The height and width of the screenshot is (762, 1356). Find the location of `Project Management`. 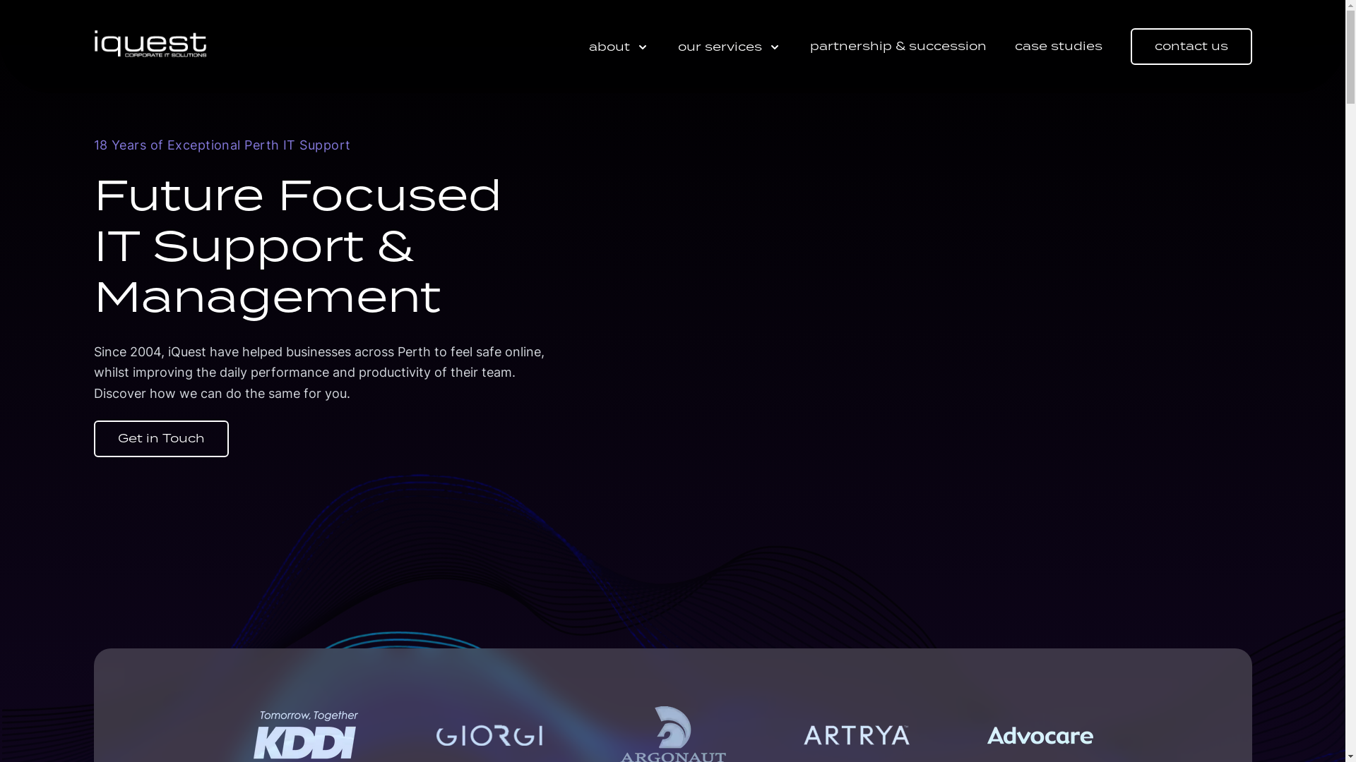

Project Management is located at coordinates (929, 721).